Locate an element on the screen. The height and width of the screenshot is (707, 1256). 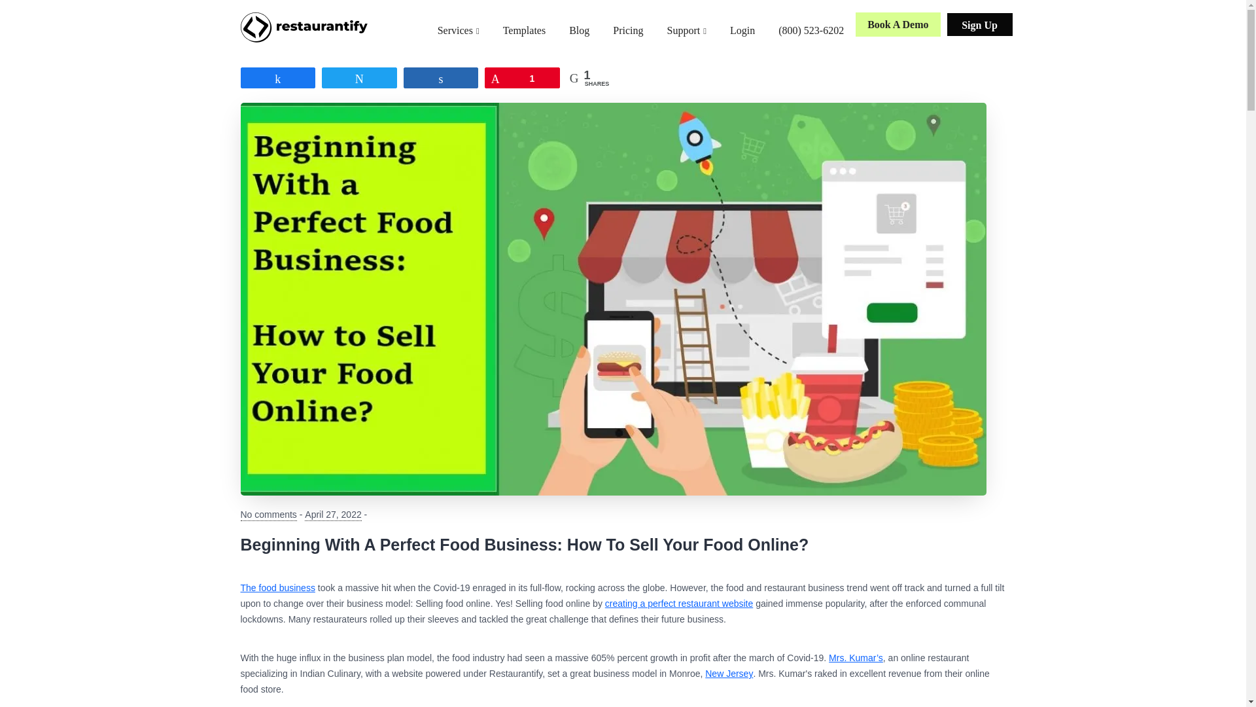
Templates is located at coordinates (524, 30).